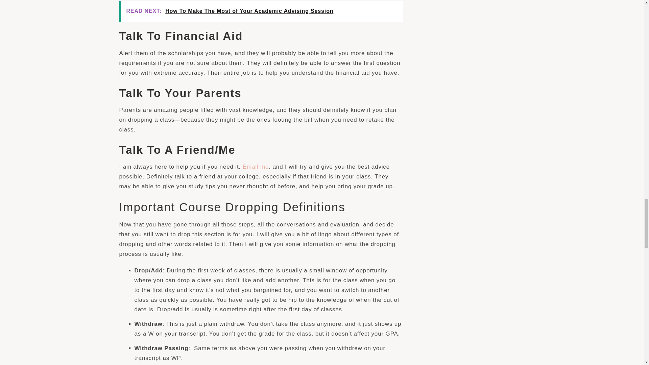 Image resolution: width=649 pixels, height=365 pixels. I want to click on Contact, so click(256, 167).